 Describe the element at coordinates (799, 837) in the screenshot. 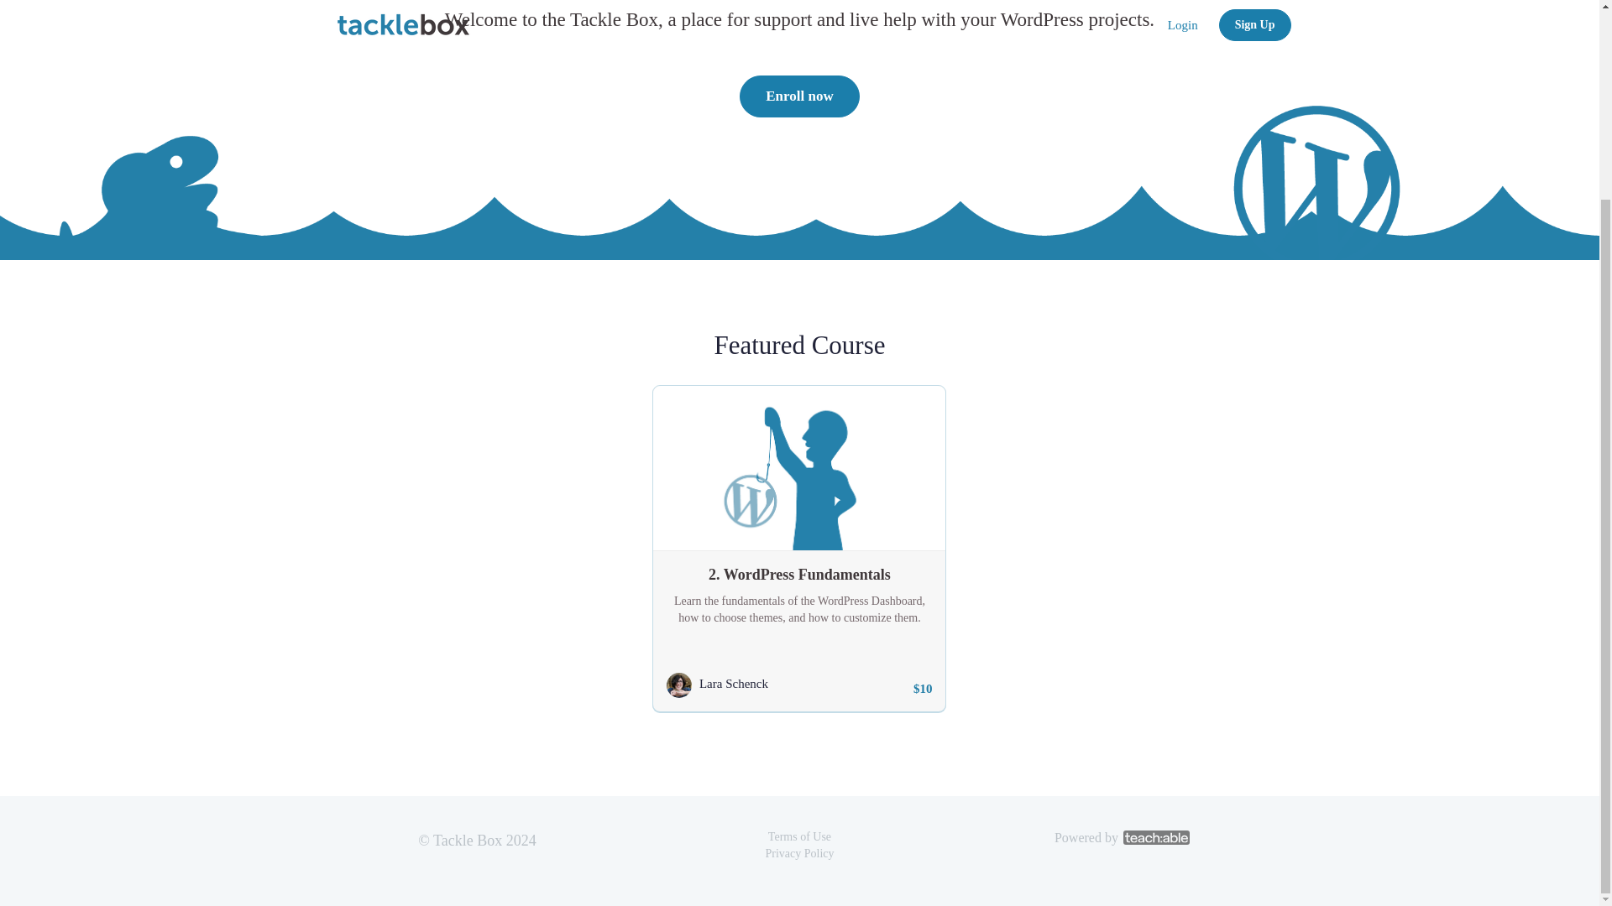

I see `Terms of Use` at that location.